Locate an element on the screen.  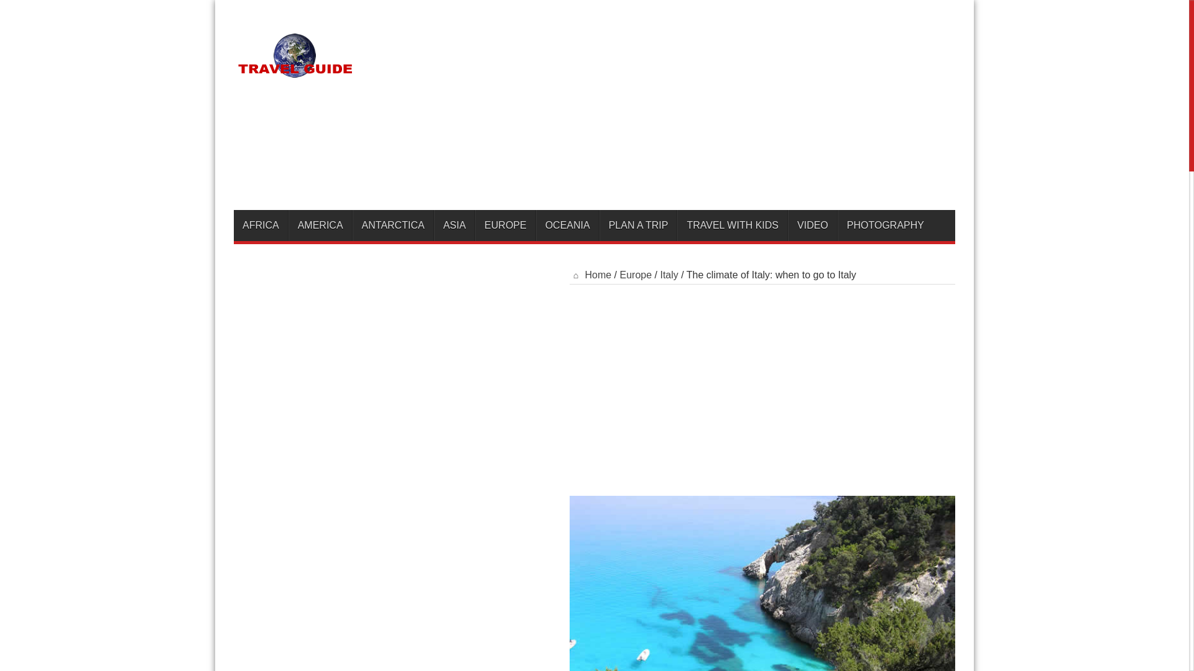
Travel Guide is located at coordinates (296, 78).